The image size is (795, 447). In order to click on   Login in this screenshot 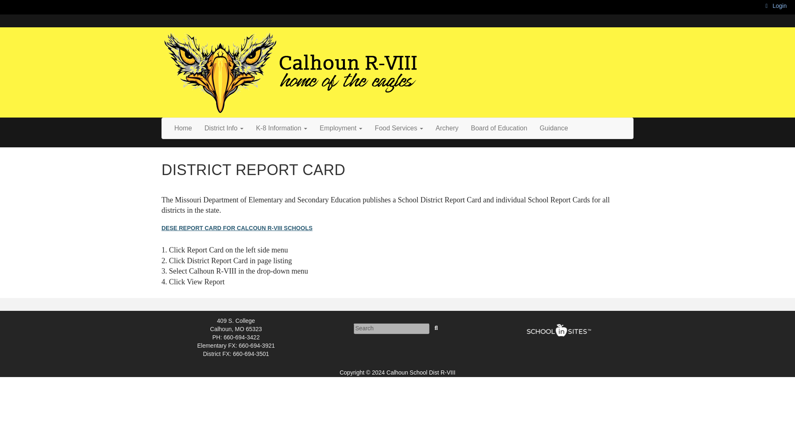, I will do `click(776, 6)`.